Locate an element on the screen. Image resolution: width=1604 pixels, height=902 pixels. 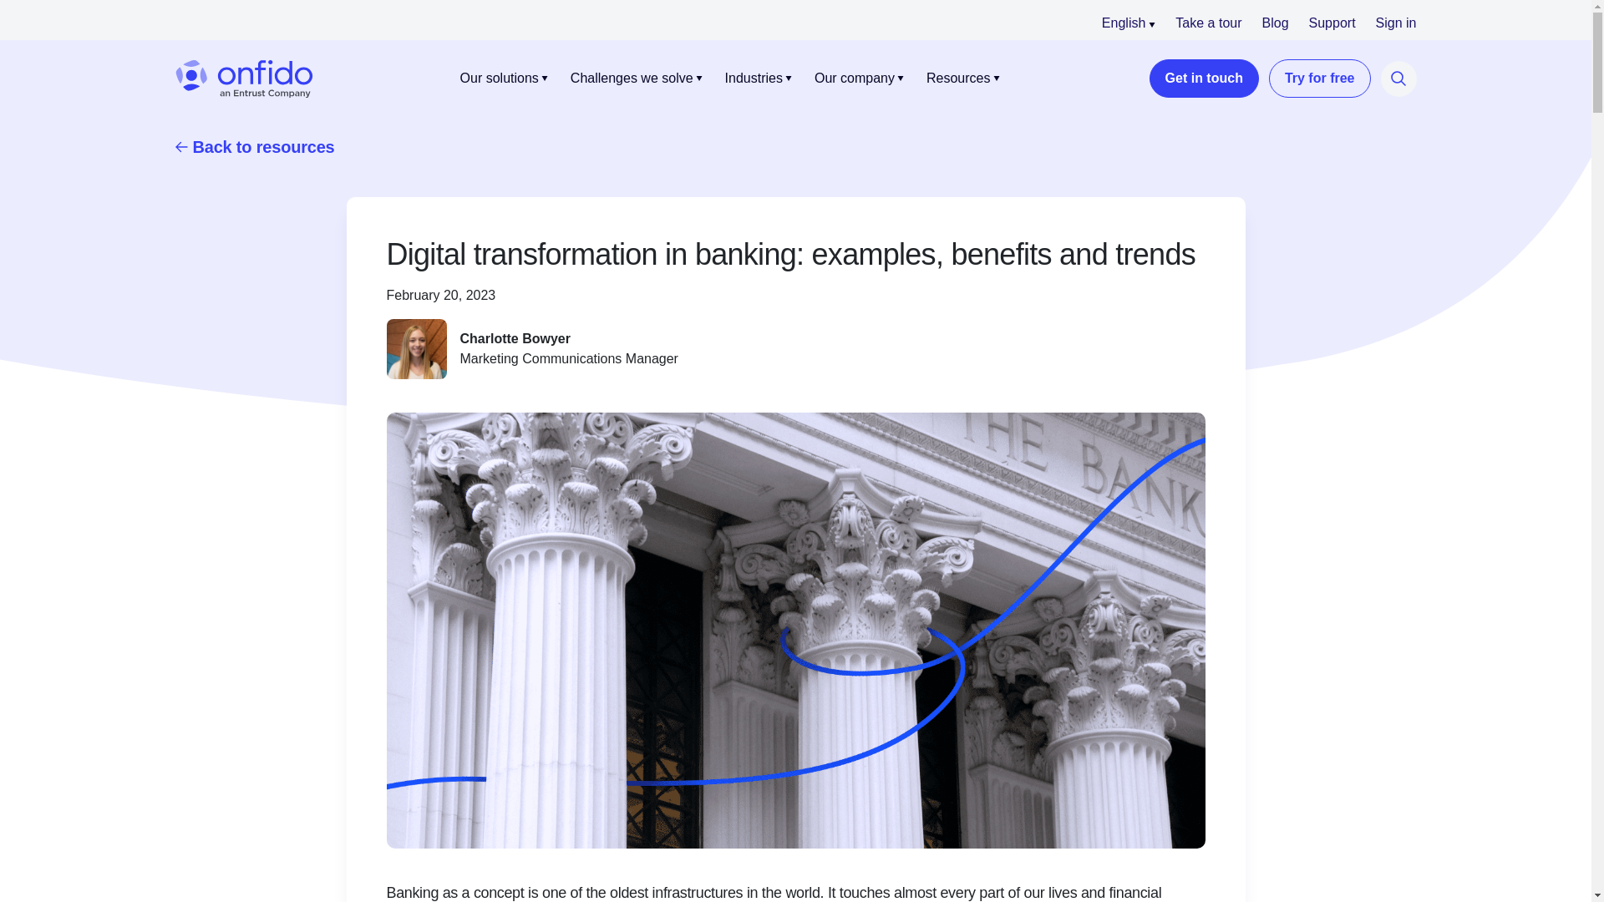
English is located at coordinates (1128, 23).